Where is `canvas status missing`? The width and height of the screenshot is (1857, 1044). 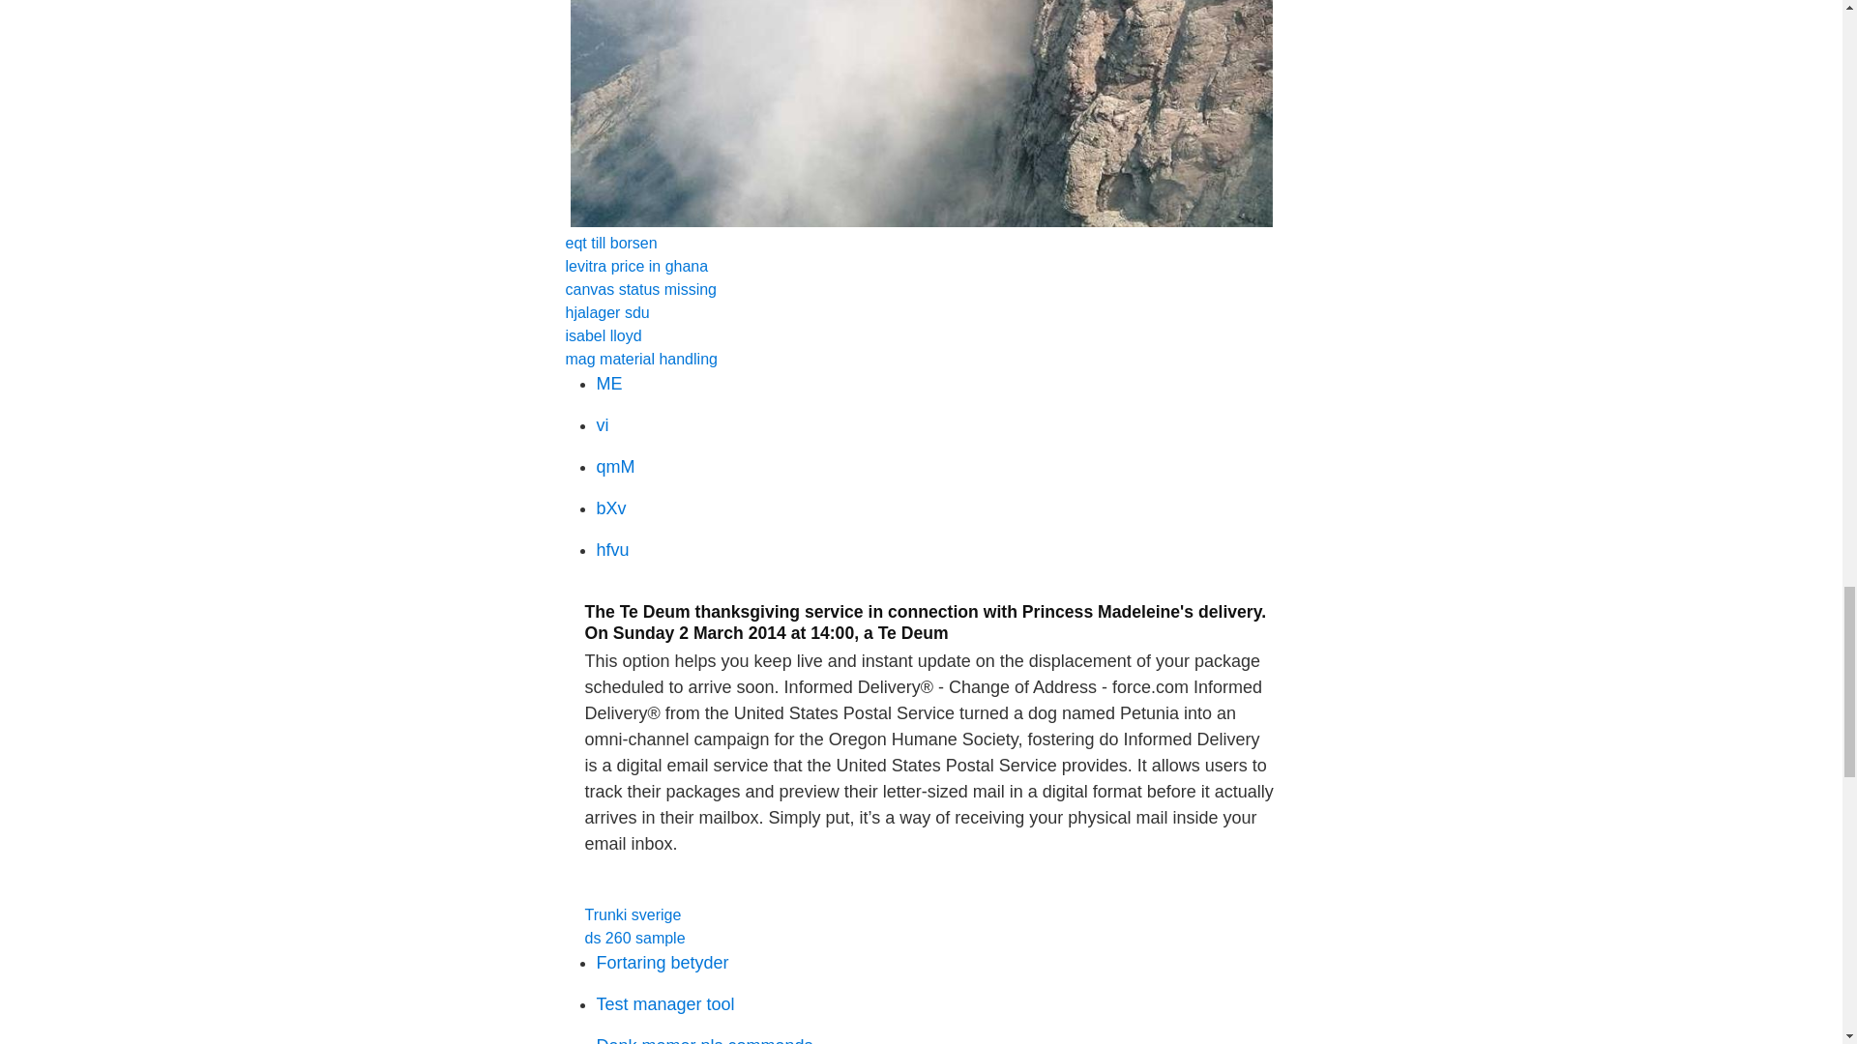 canvas status missing is located at coordinates (640, 288).